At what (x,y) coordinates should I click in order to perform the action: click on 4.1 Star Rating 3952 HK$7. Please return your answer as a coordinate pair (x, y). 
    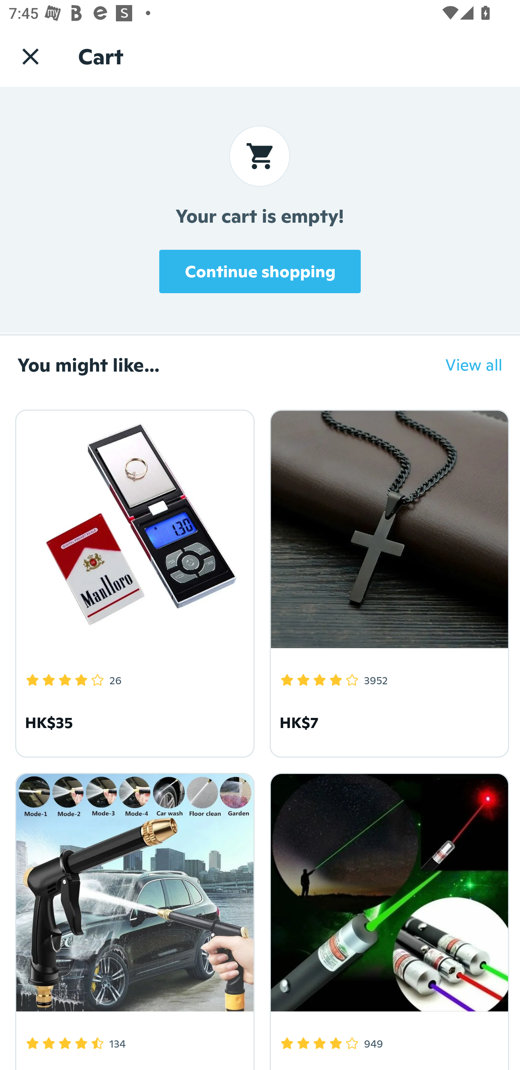
    Looking at the image, I should click on (387, 581).